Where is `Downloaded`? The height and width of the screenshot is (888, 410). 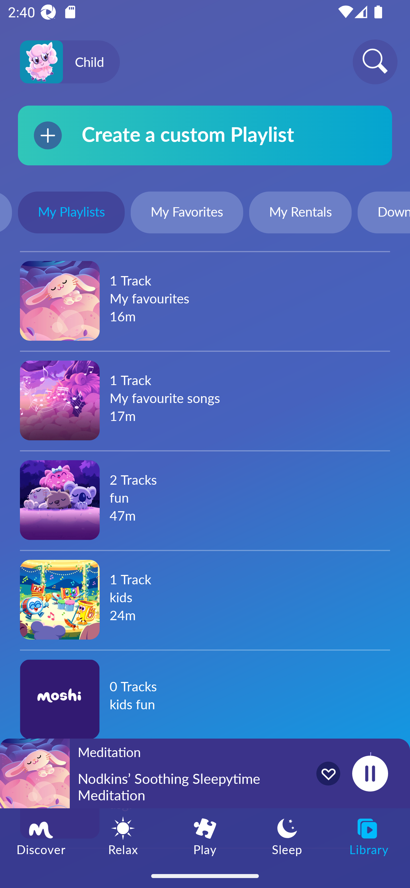 Downloaded is located at coordinates (384, 213).